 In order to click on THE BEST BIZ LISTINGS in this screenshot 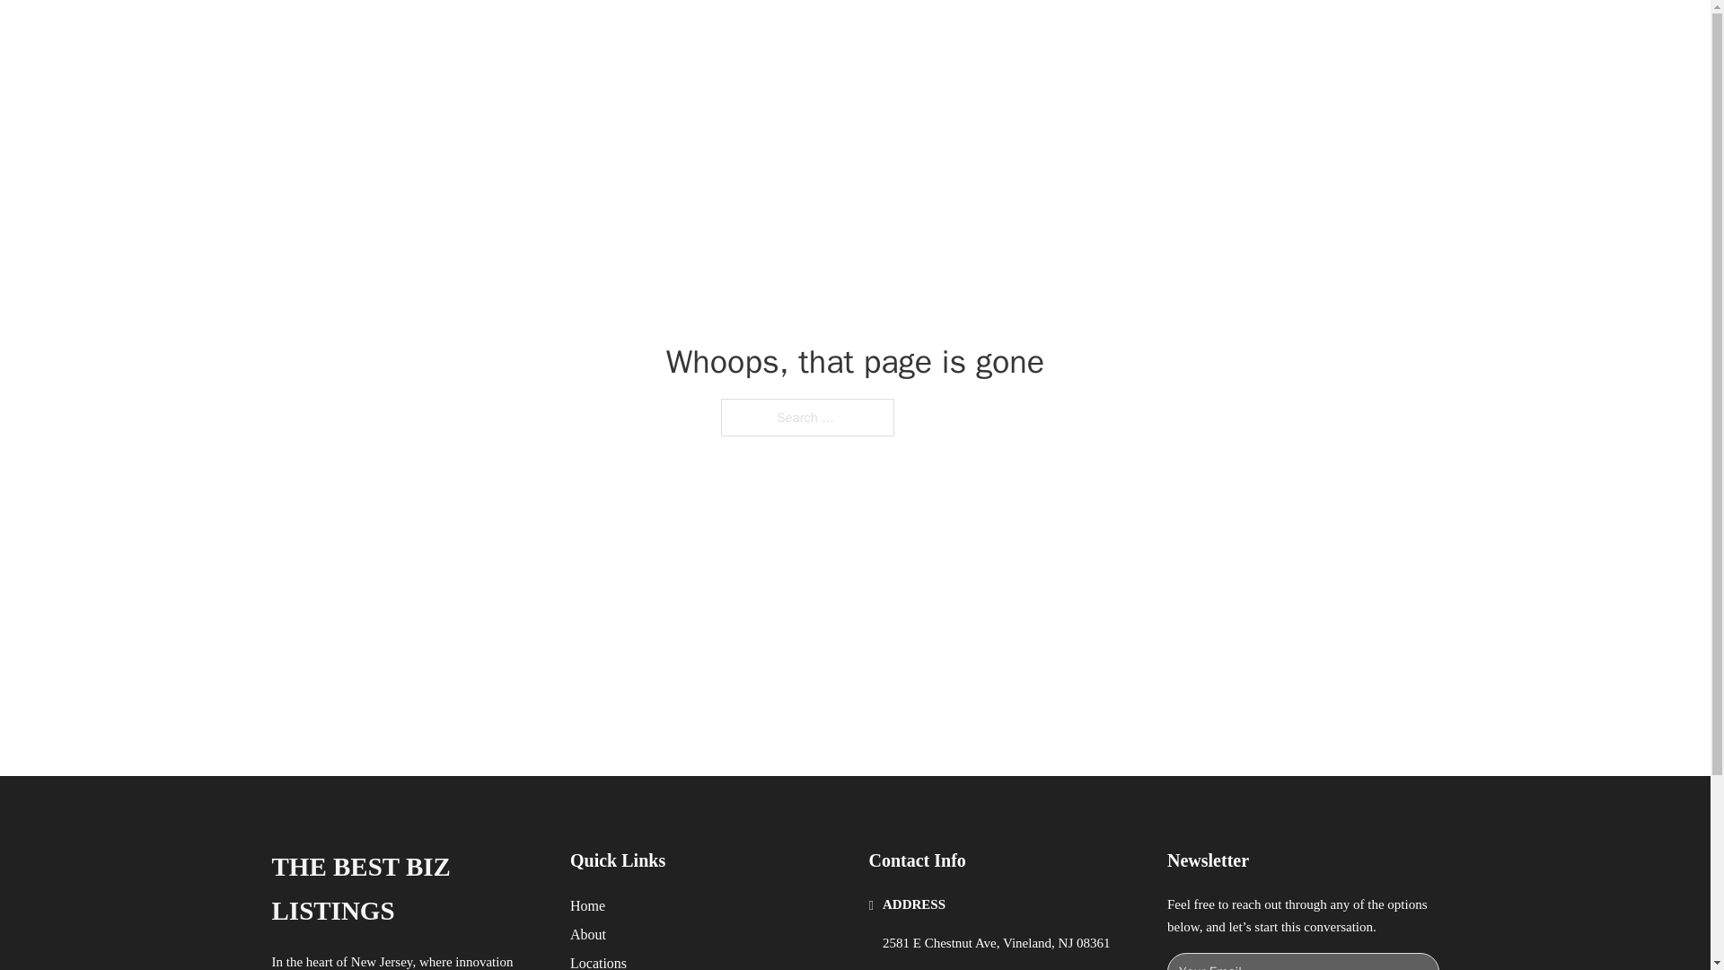, I will do `click(406, 889)`.